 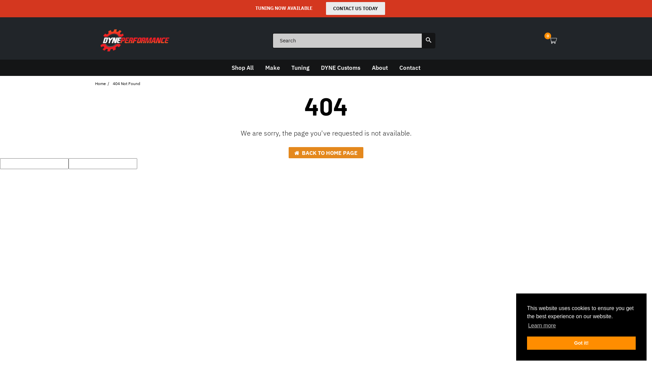 What do you see at coordinates (581, 343) in the screenshot?
I see `Got it!` at bounding box center [581, 343].